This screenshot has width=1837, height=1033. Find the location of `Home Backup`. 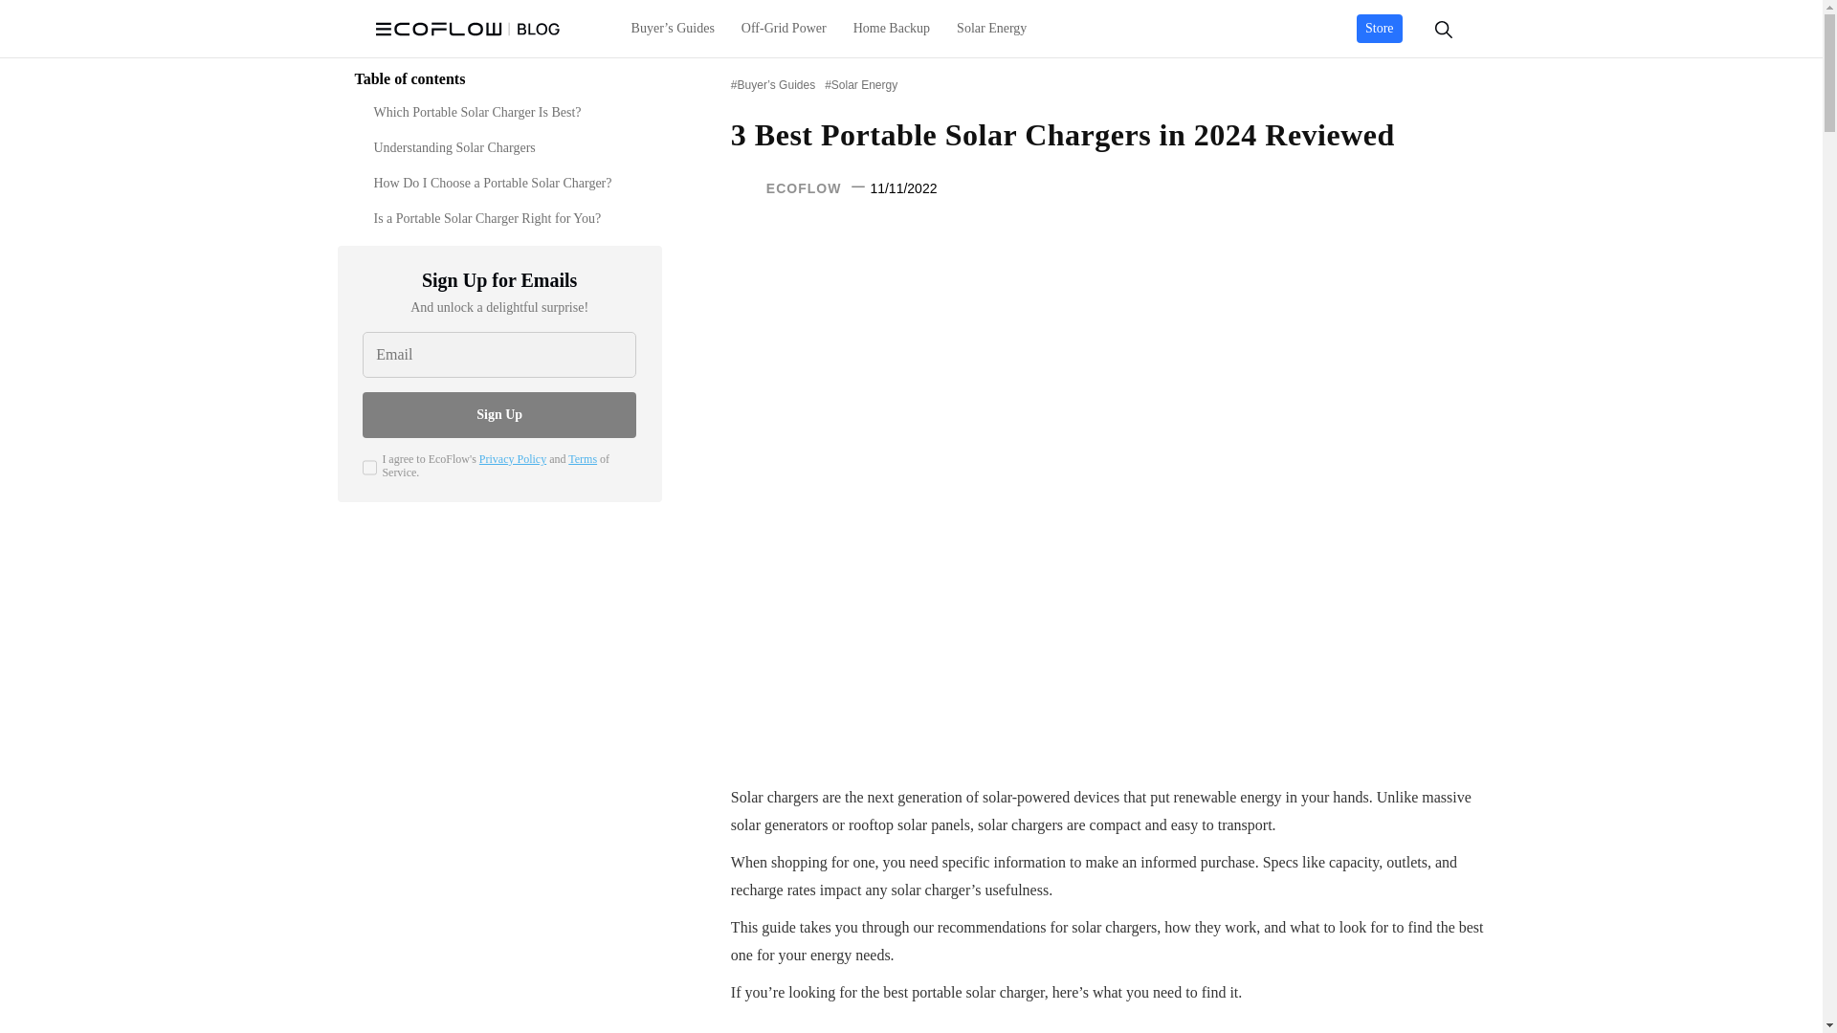

Home Backup is located at coordinates (892, 29).